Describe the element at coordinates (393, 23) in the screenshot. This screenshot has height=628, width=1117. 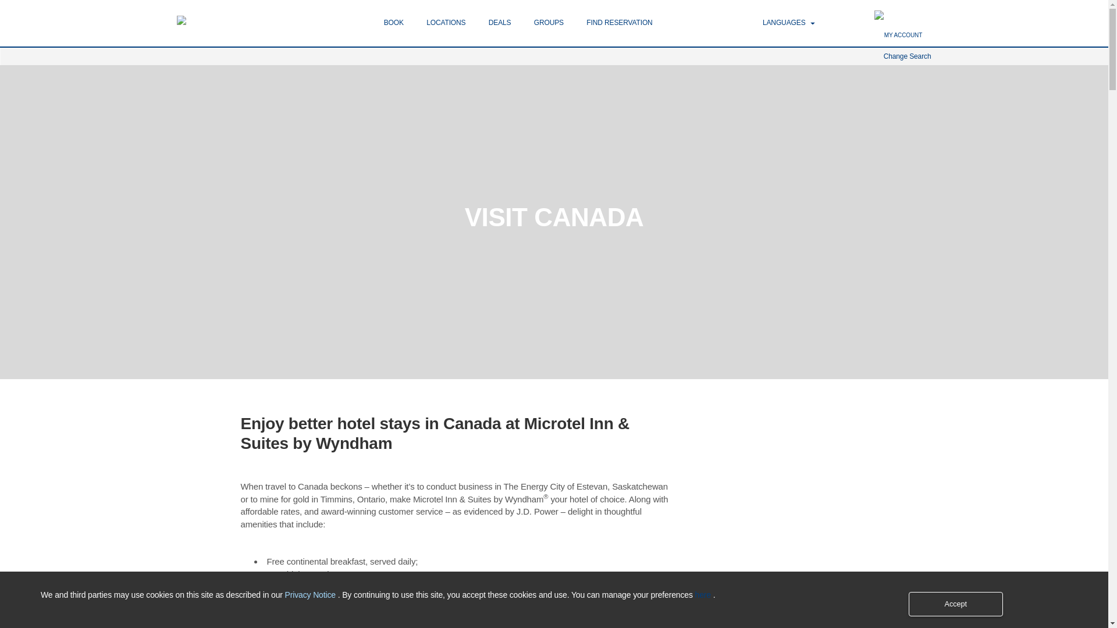
I see `BOOK` at that location.